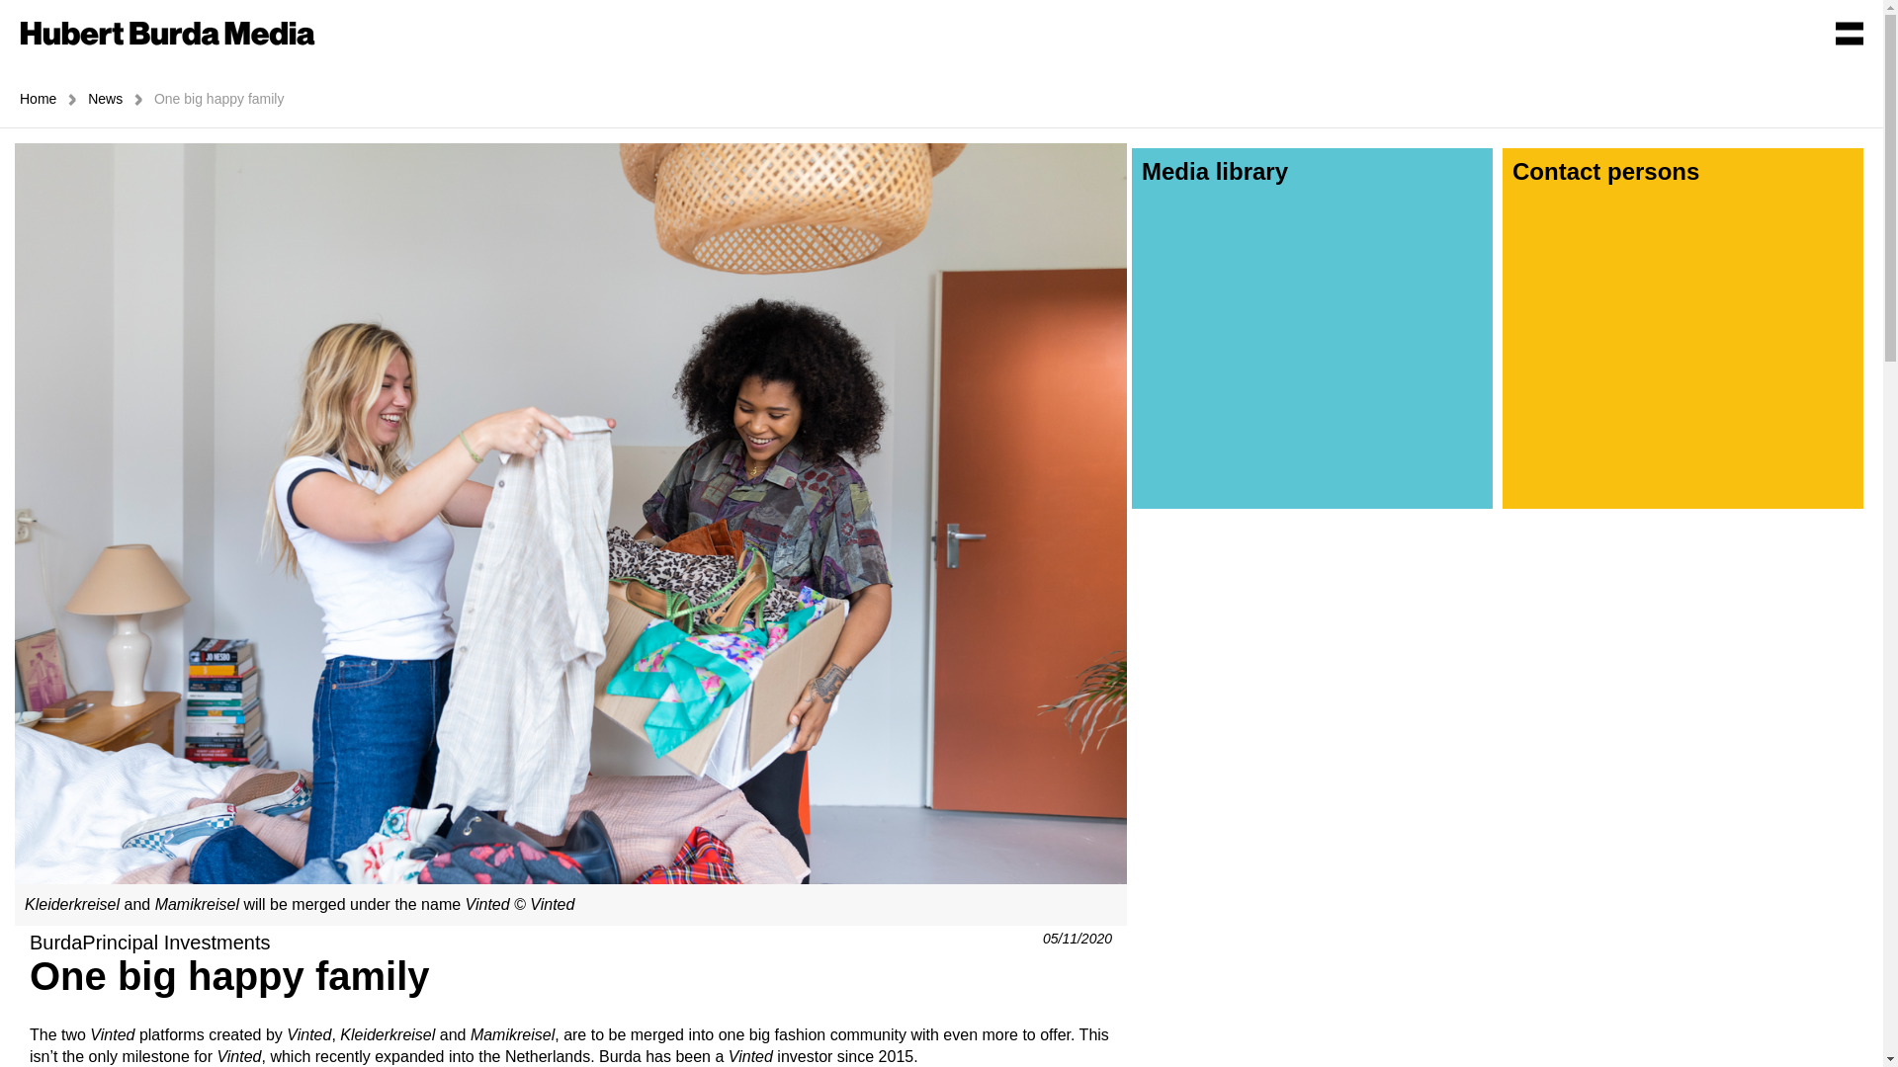  Describe the element at coordinates (1849, 32) in the screenshot. I see `Navigation` at that location.